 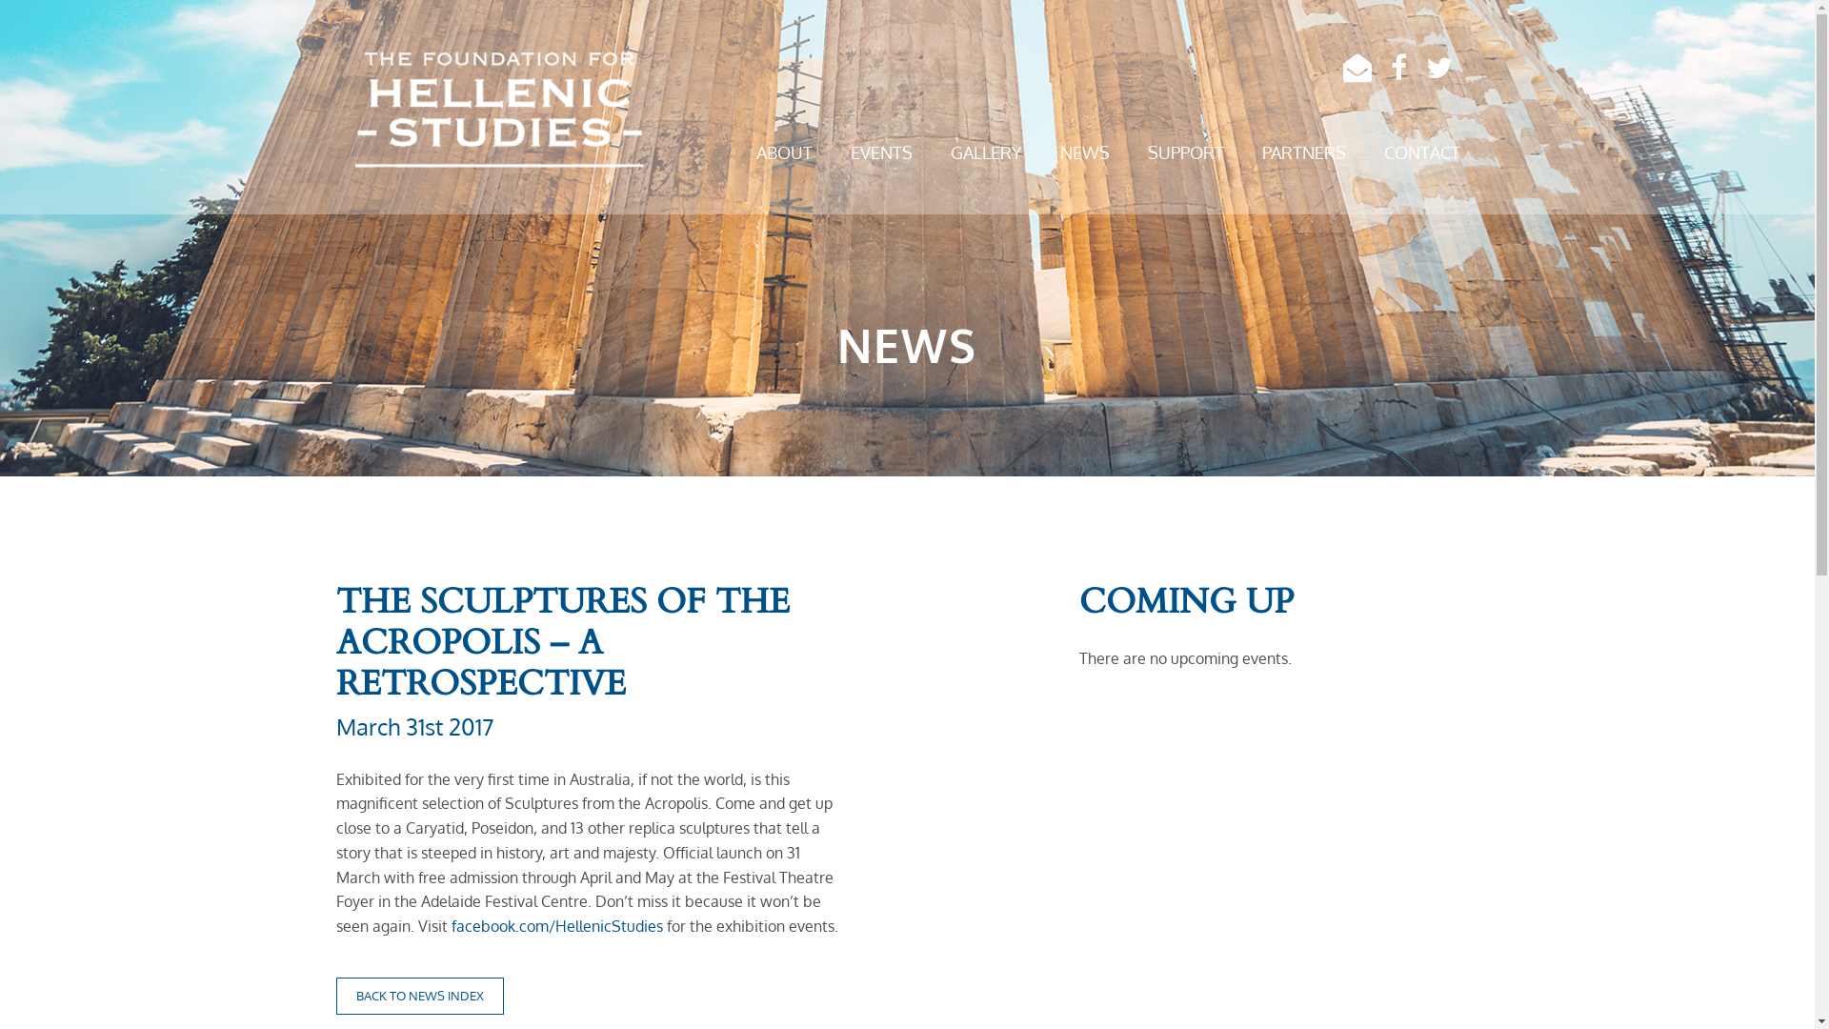 I want to click on SUPPORT, so click(x=1185, y=153).